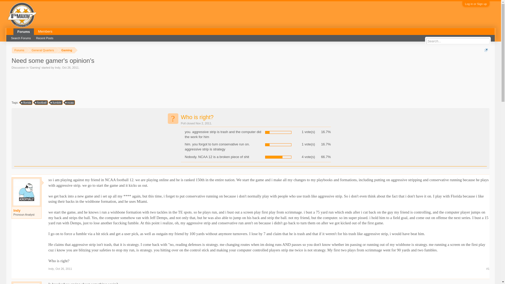  I want to click on Open quick navigation, so click(486, 50).